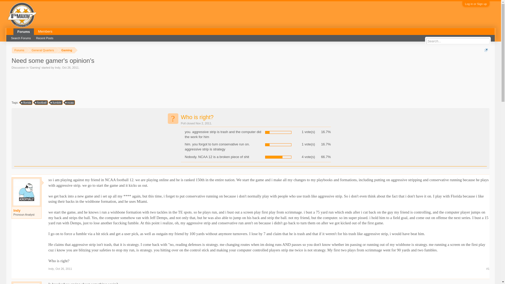  I want to click on Open quick navigation, so click(486, 50).